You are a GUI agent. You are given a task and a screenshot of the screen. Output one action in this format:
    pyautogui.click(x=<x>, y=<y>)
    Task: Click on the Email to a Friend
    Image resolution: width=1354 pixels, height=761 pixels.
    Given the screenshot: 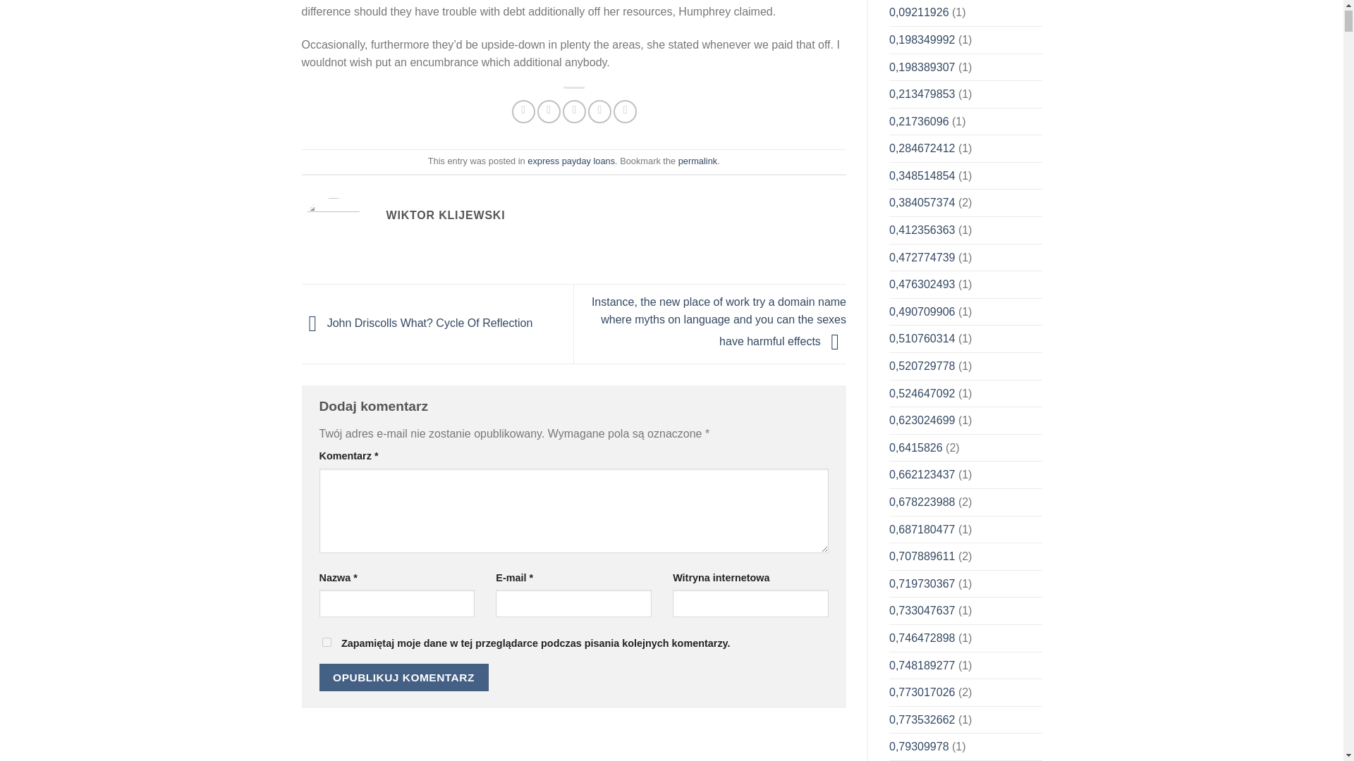 What is the action you would take?
    pyautogui.click(x=574, y=111)
    